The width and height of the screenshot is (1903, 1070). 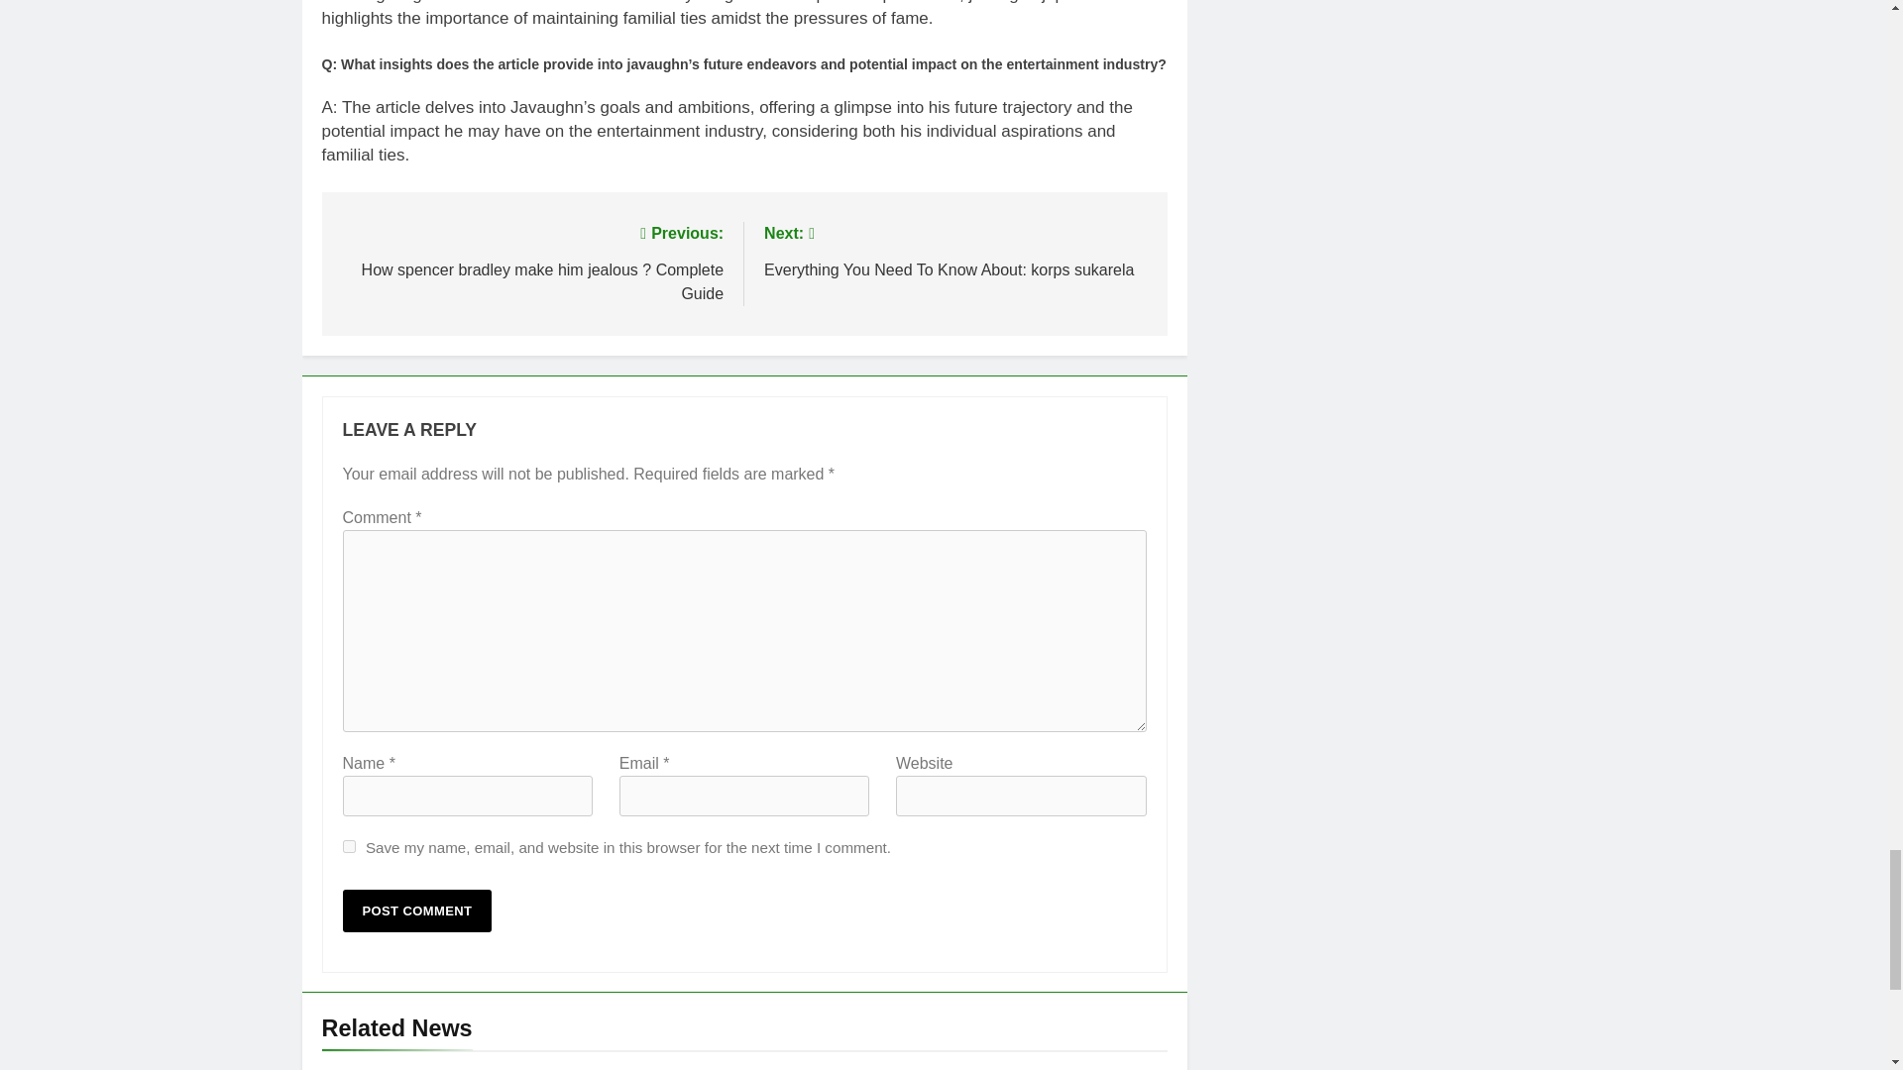 I want to click on yes, so click(x=349, y=846).